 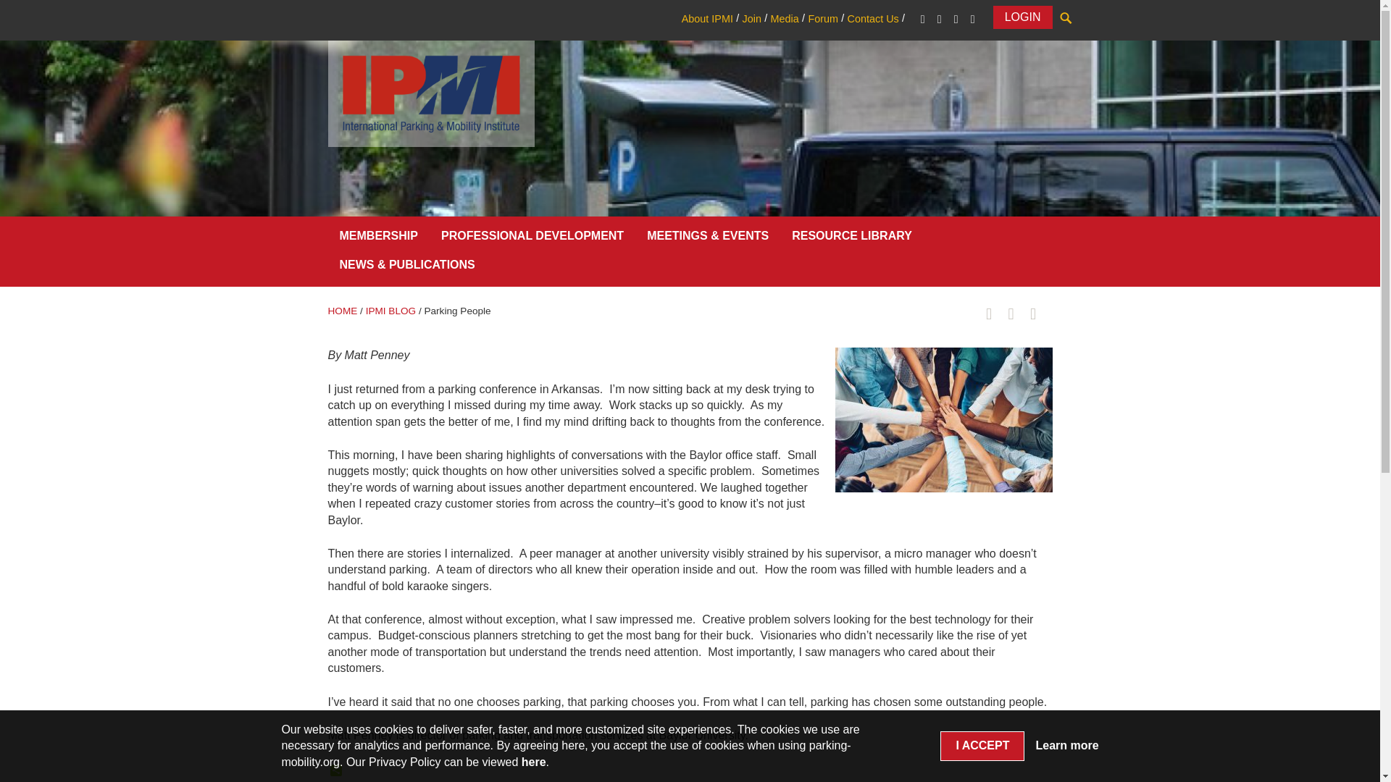 What do you see at coordinates (377, 239) in the screenshot?
I see `MEMBERSHIP` at bounding box center [377, 239].